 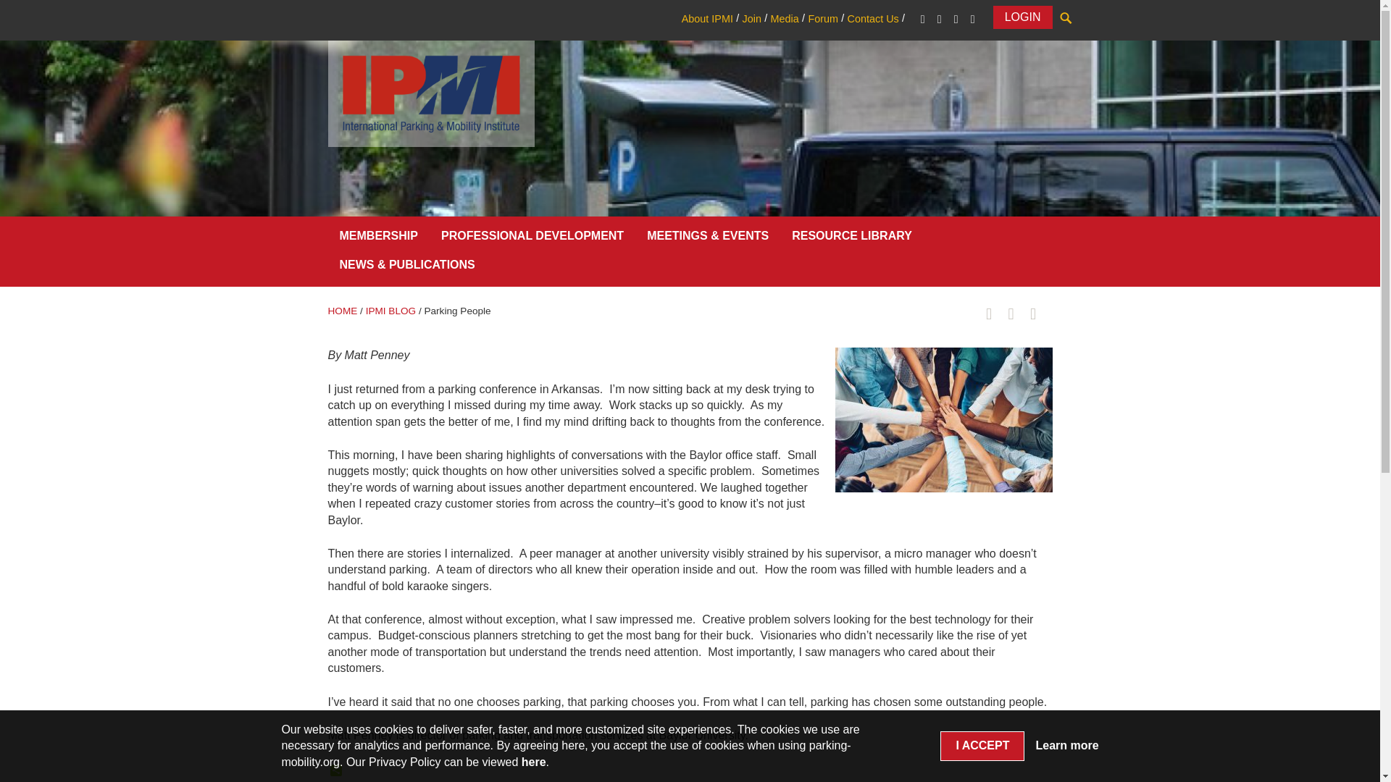 What do you see at coordinates (377, 239) in the screenshot?
I see `MEMBERSHIP` at bounding box center [377, 239].